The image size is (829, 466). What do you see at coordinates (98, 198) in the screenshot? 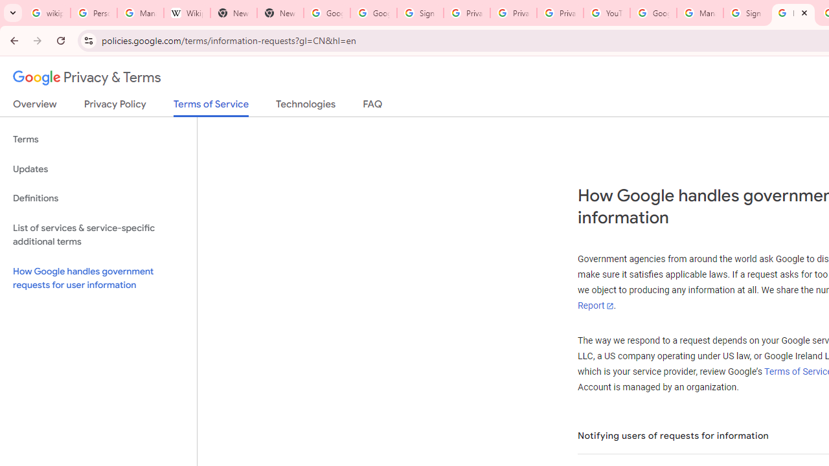
I see `Definitions` at bounding box center [98, 198].